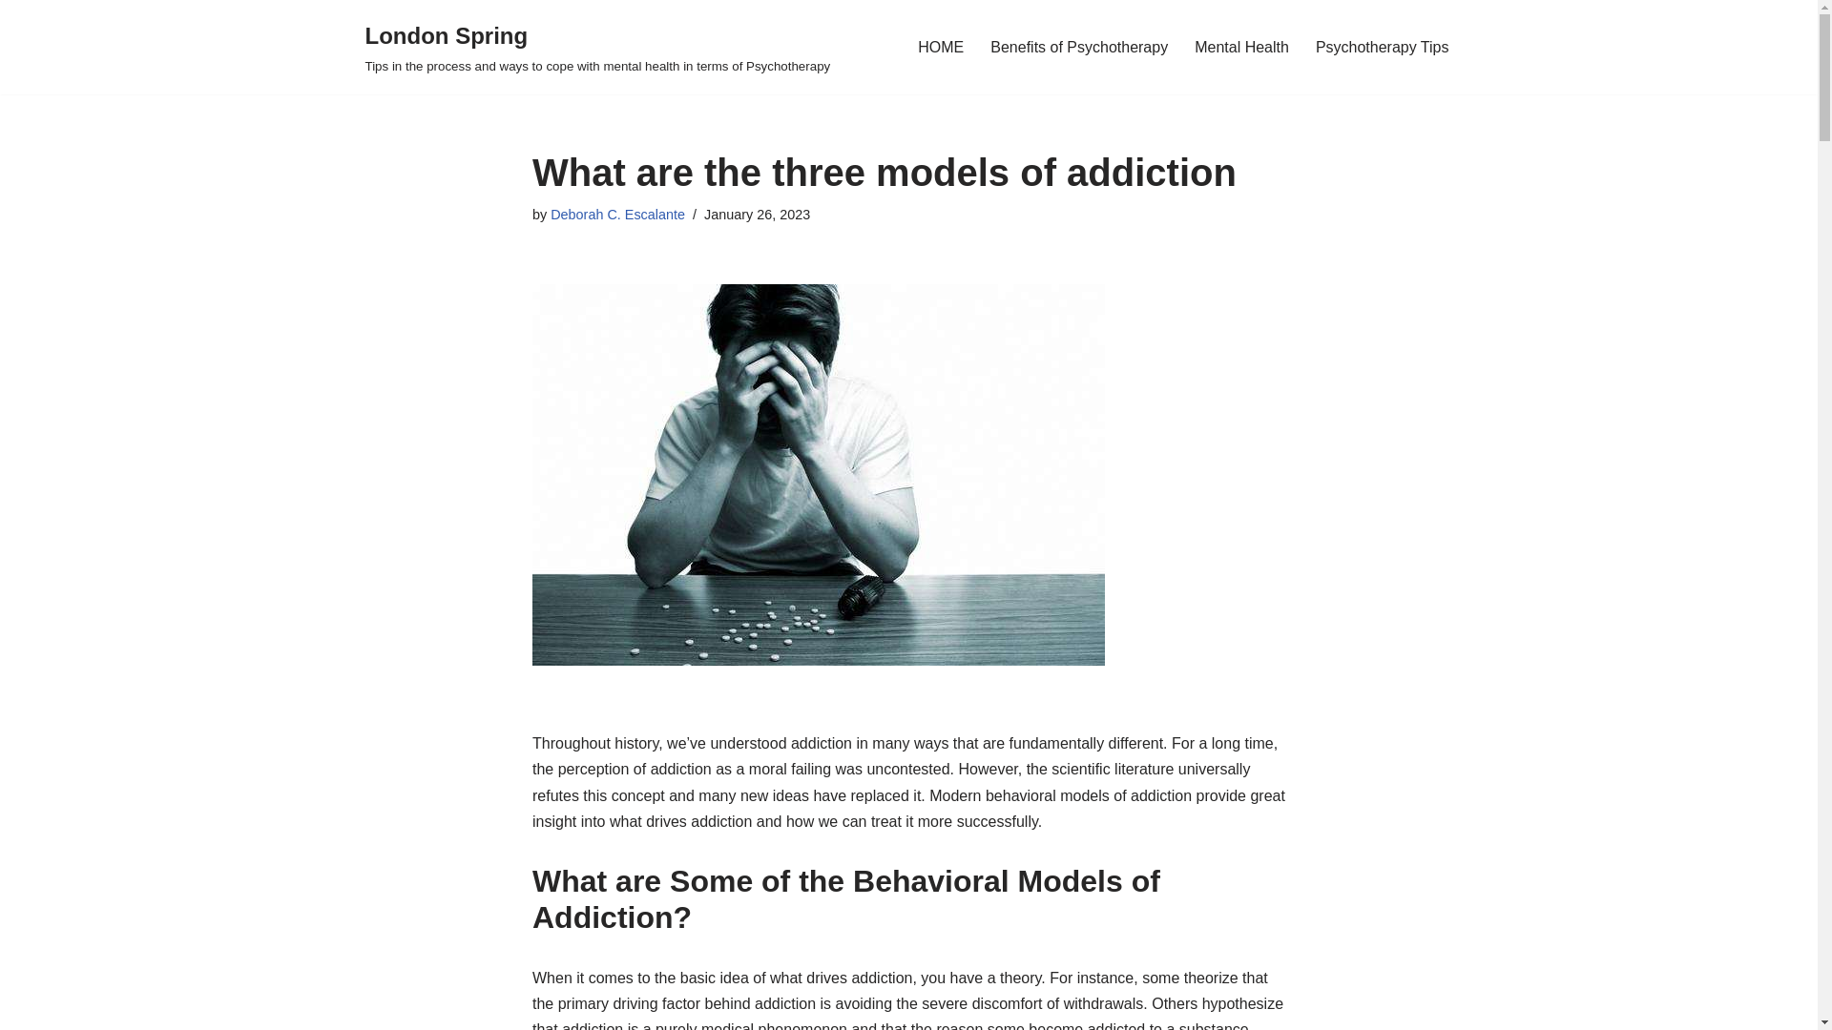 The width and height of the screenshot is (1832, 1030). Describe the element at coordinates (1241, 46) in the screenshot. I see `Mental Health` at that location.